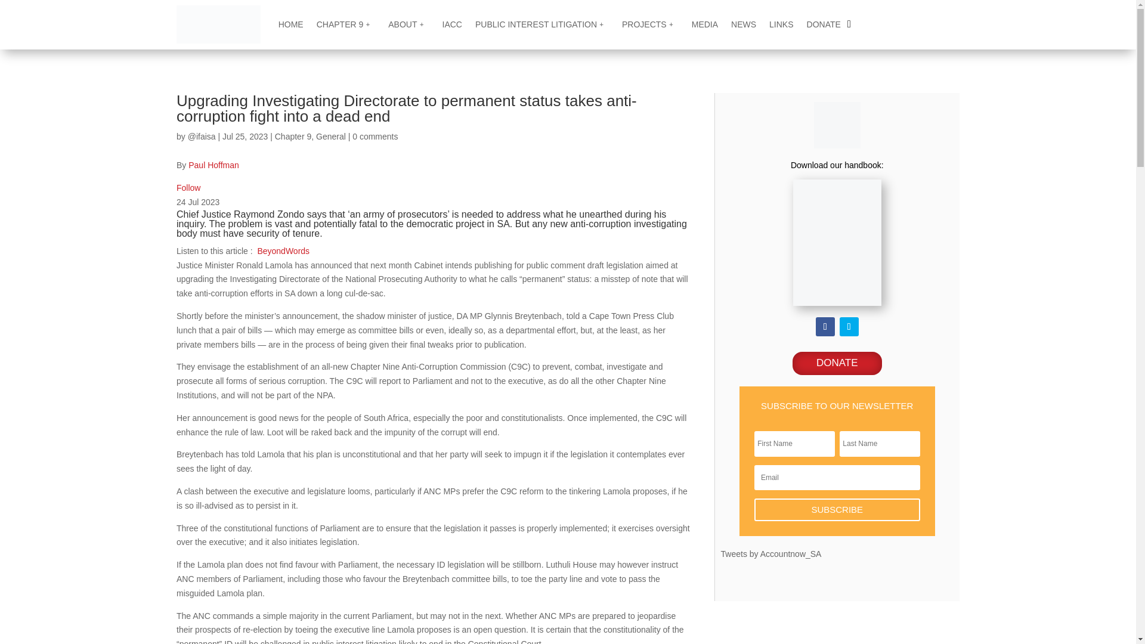  I want to click on Chapter 9, so click(293, 136).